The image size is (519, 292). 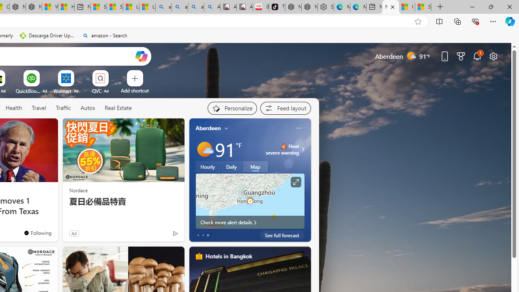 What do you see at coordinates (212, 7) in the screenshot?
I see `Amazon Echo Robot - Search Images` at bounding box center [212, 7].